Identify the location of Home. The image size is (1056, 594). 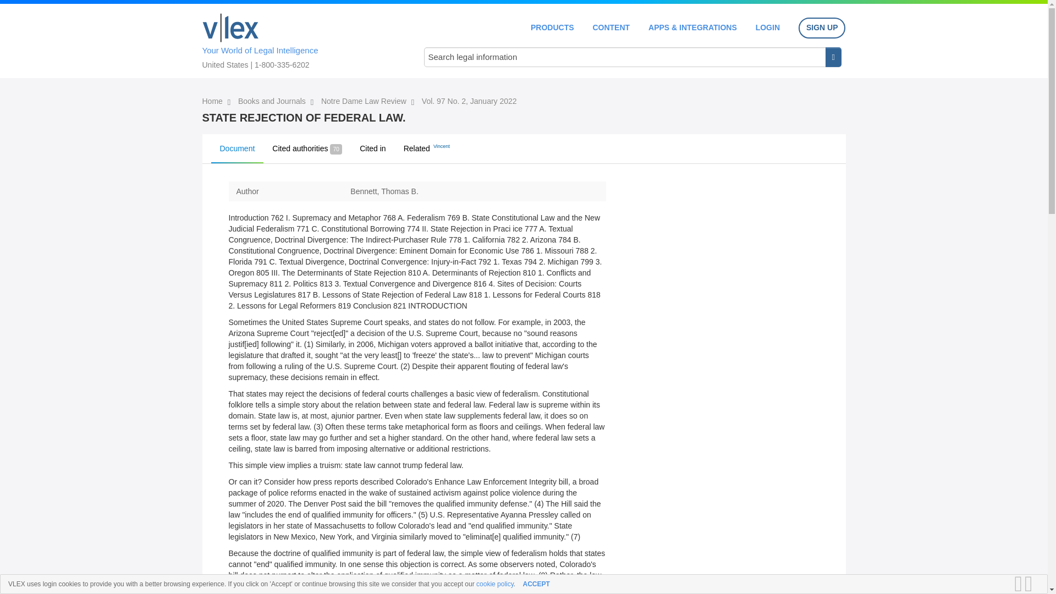
(213, 101).